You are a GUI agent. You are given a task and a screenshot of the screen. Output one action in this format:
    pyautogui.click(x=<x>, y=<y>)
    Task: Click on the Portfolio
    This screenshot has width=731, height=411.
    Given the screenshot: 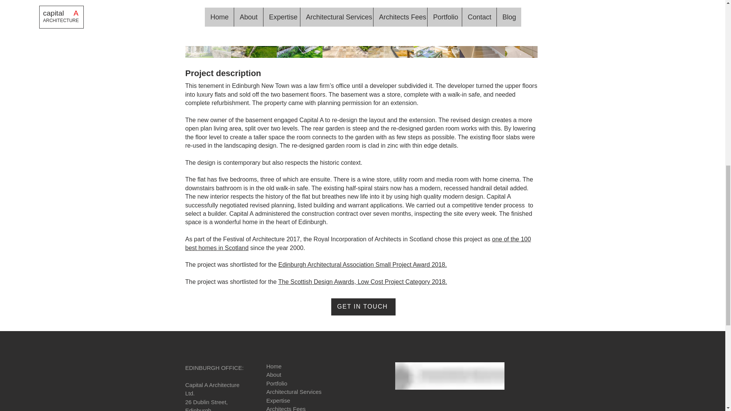 What is the action you would take?
    pyautogui.click(x=277, y=384)
    